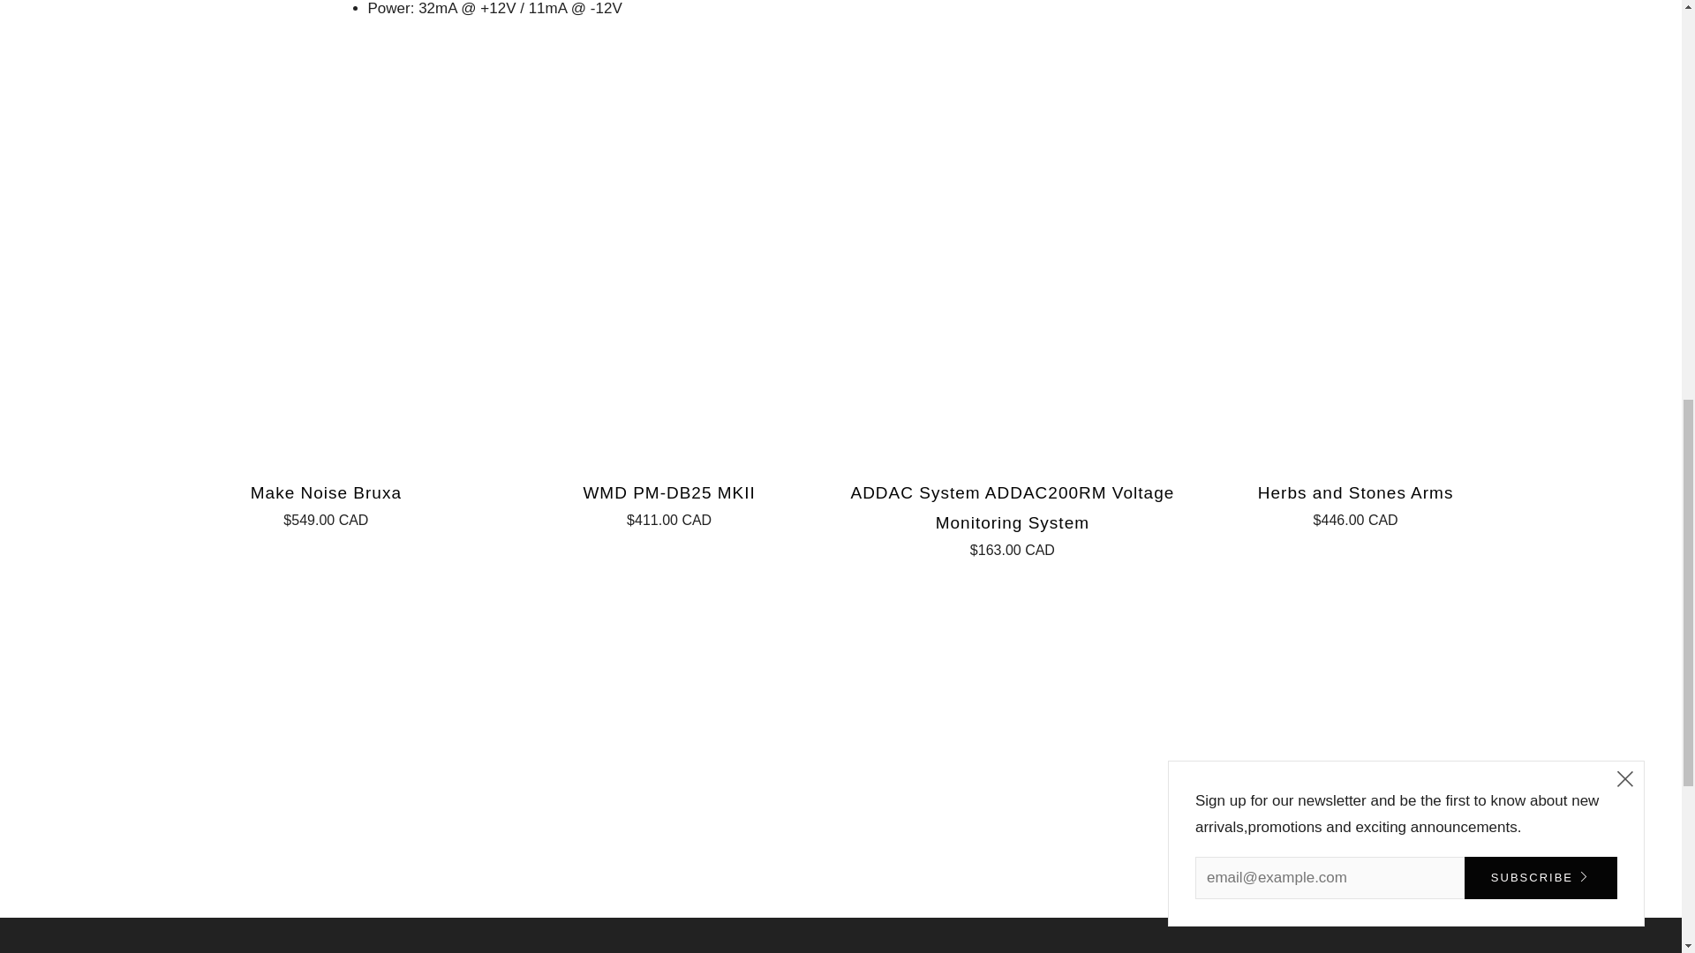  What do you see at coordinates (1356, 503) in the screenshot?
I see `Herbs and Stones Arms` at bounding box center [1356, 503].